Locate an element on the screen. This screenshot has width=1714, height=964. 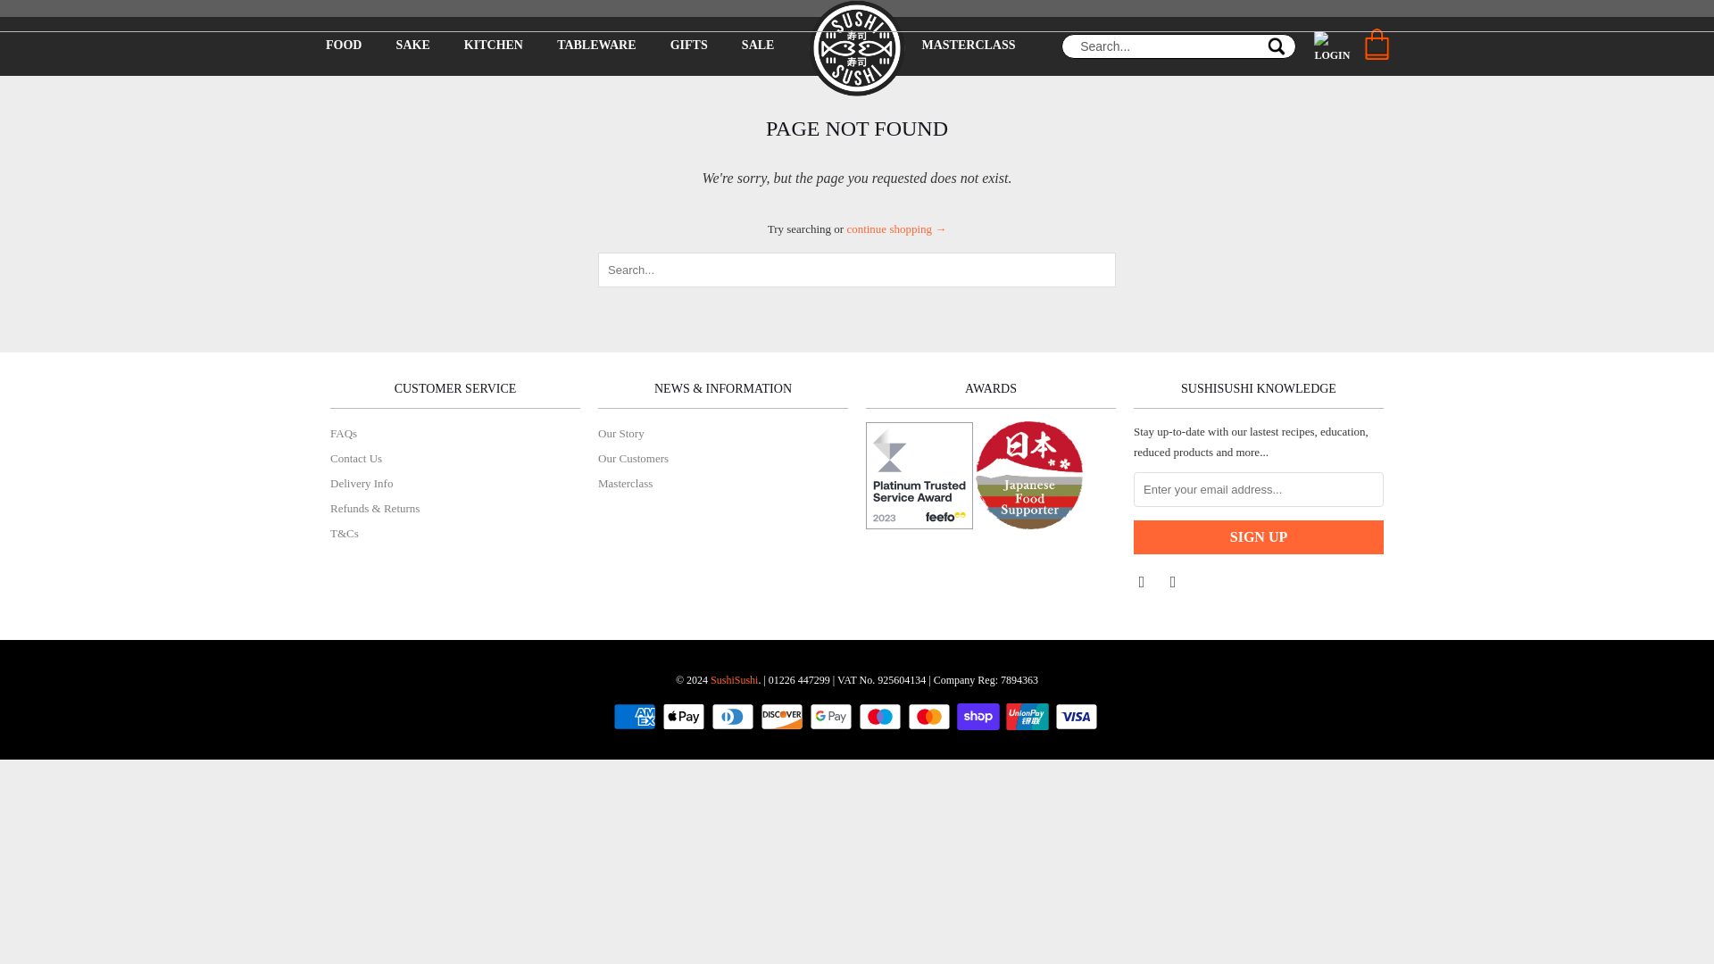
Delivery Info is located at coordinates (361, 482).